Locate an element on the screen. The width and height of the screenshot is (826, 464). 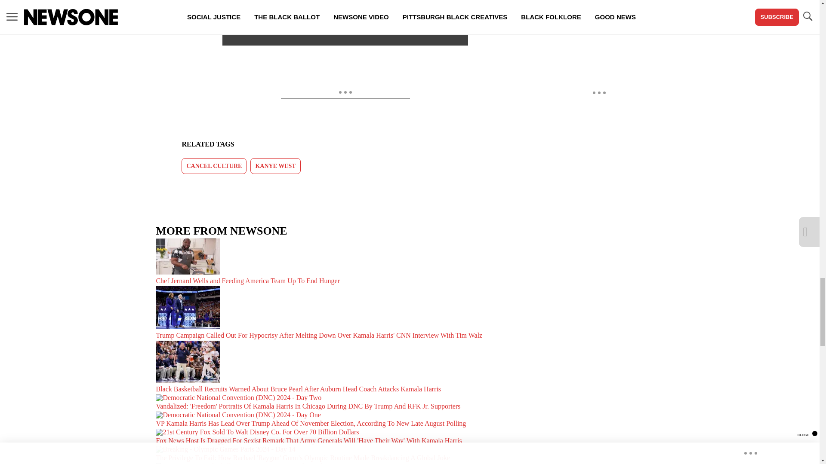
KANYE WEST is located at coordinates (275, 166).